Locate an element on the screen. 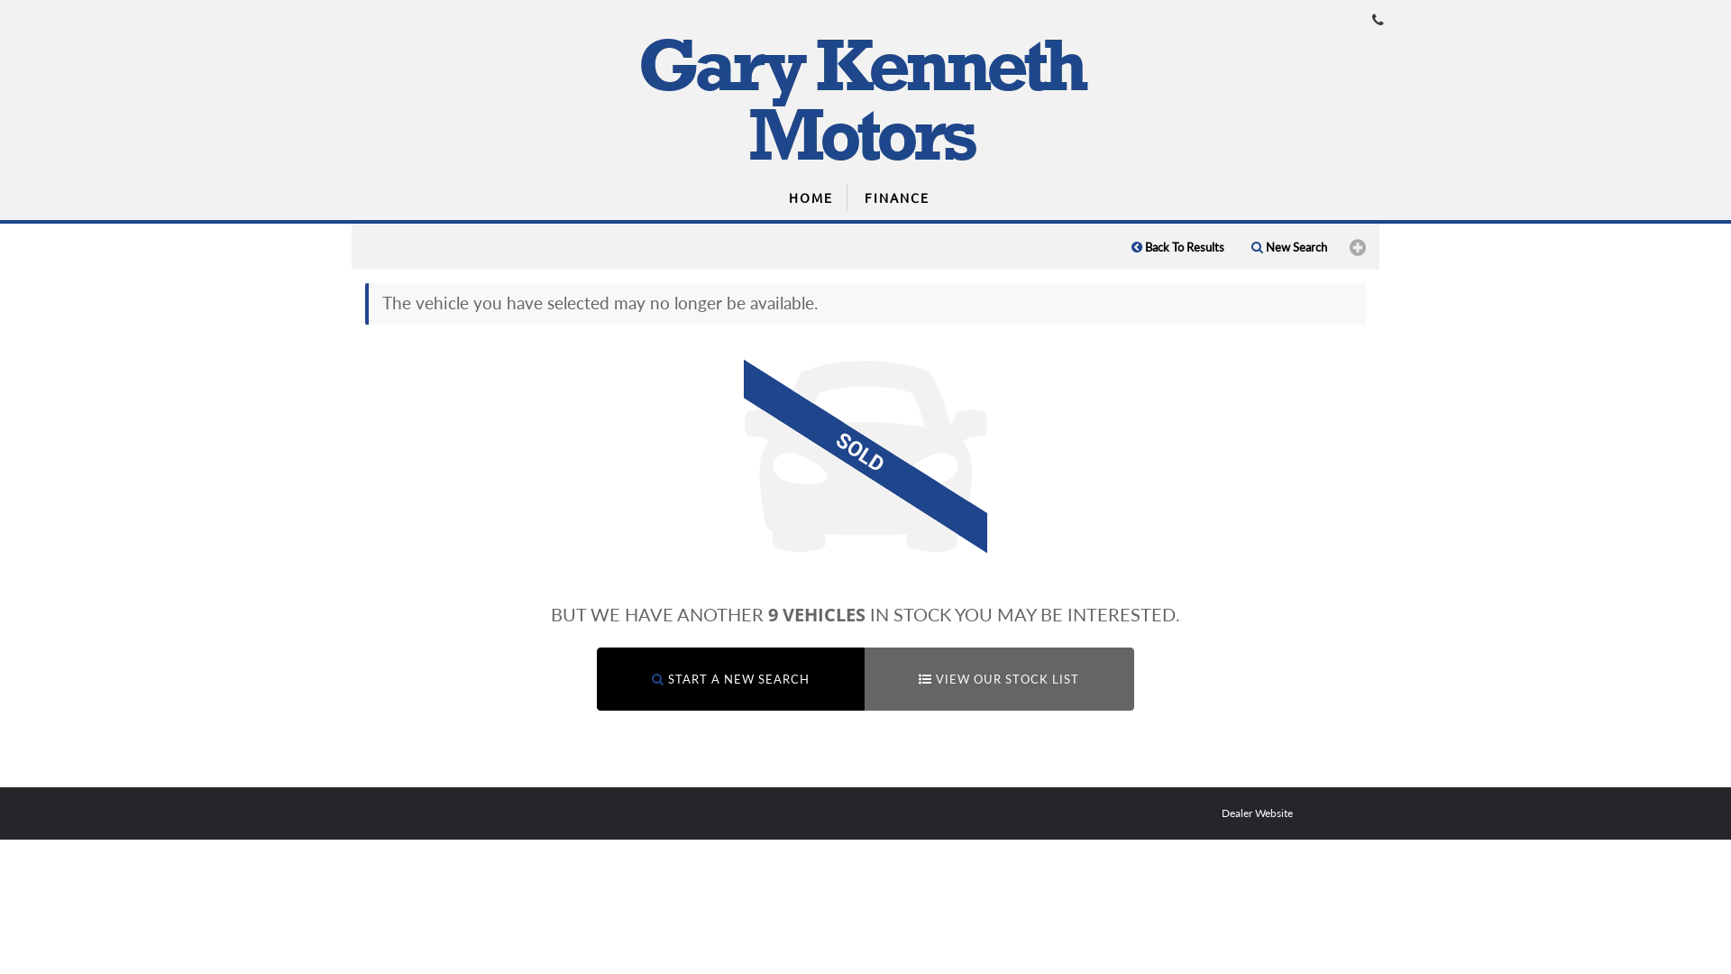 This screenshot has height=974, width=1731. START A NEW SEARCH is located at coordinates (730, 680).